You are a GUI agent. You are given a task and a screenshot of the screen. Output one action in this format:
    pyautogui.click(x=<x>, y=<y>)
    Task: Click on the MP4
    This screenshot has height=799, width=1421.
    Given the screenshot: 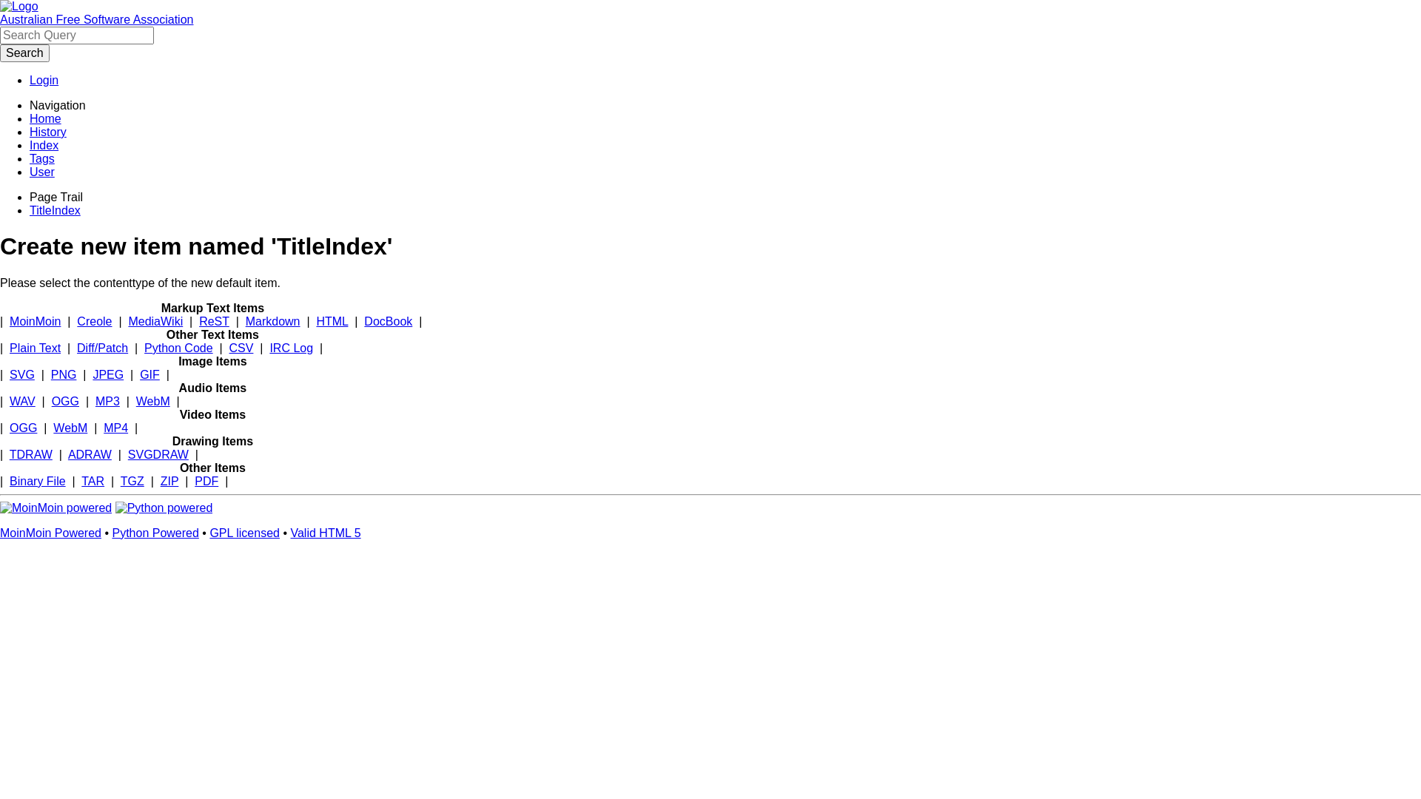 What is the action you would take?
    pyautogui.click(x=115, y=428)
    